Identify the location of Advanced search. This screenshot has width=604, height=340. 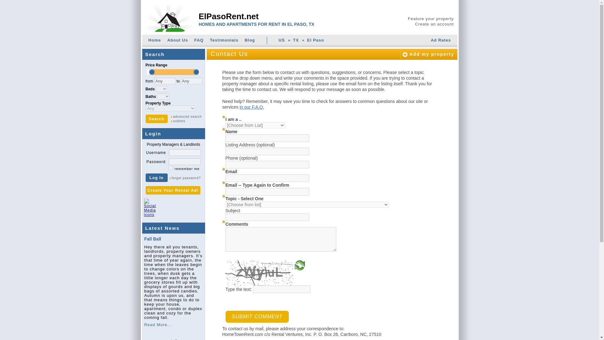
(187, 116).